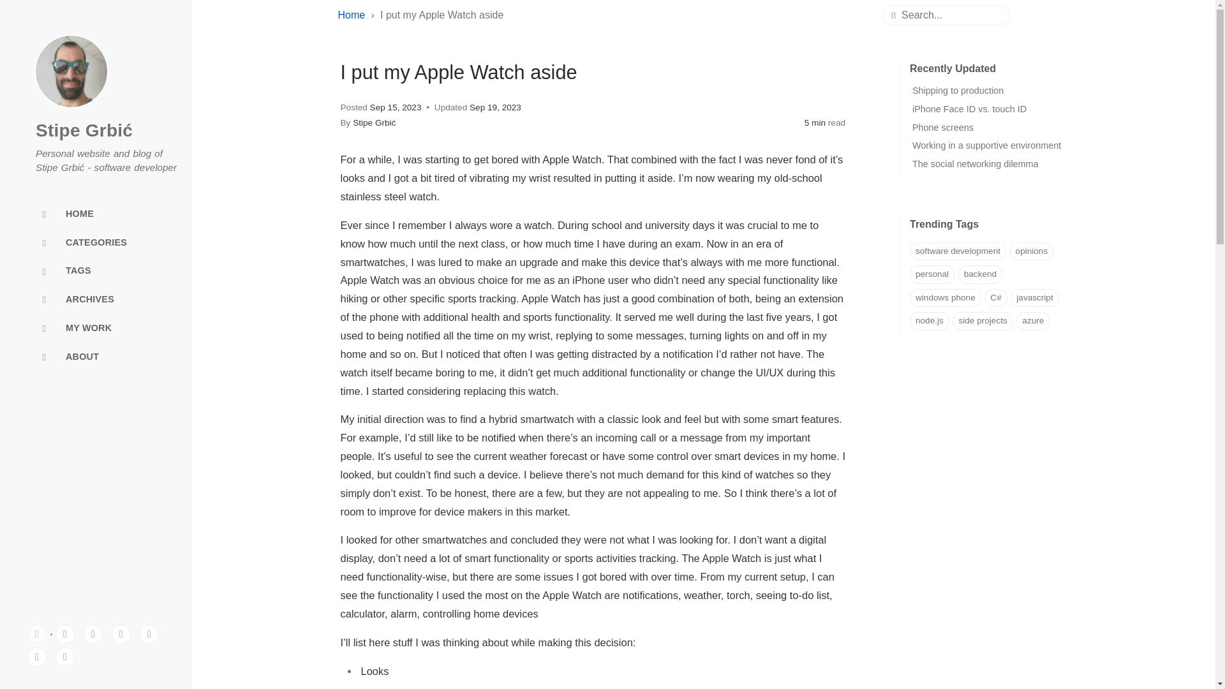 Image resolution: width=1225 pixels, height=689 pixels. What do you see at coordinates (943, 128) in the screenshot?
I see `Phone screens` at bounding box center [943, 128].